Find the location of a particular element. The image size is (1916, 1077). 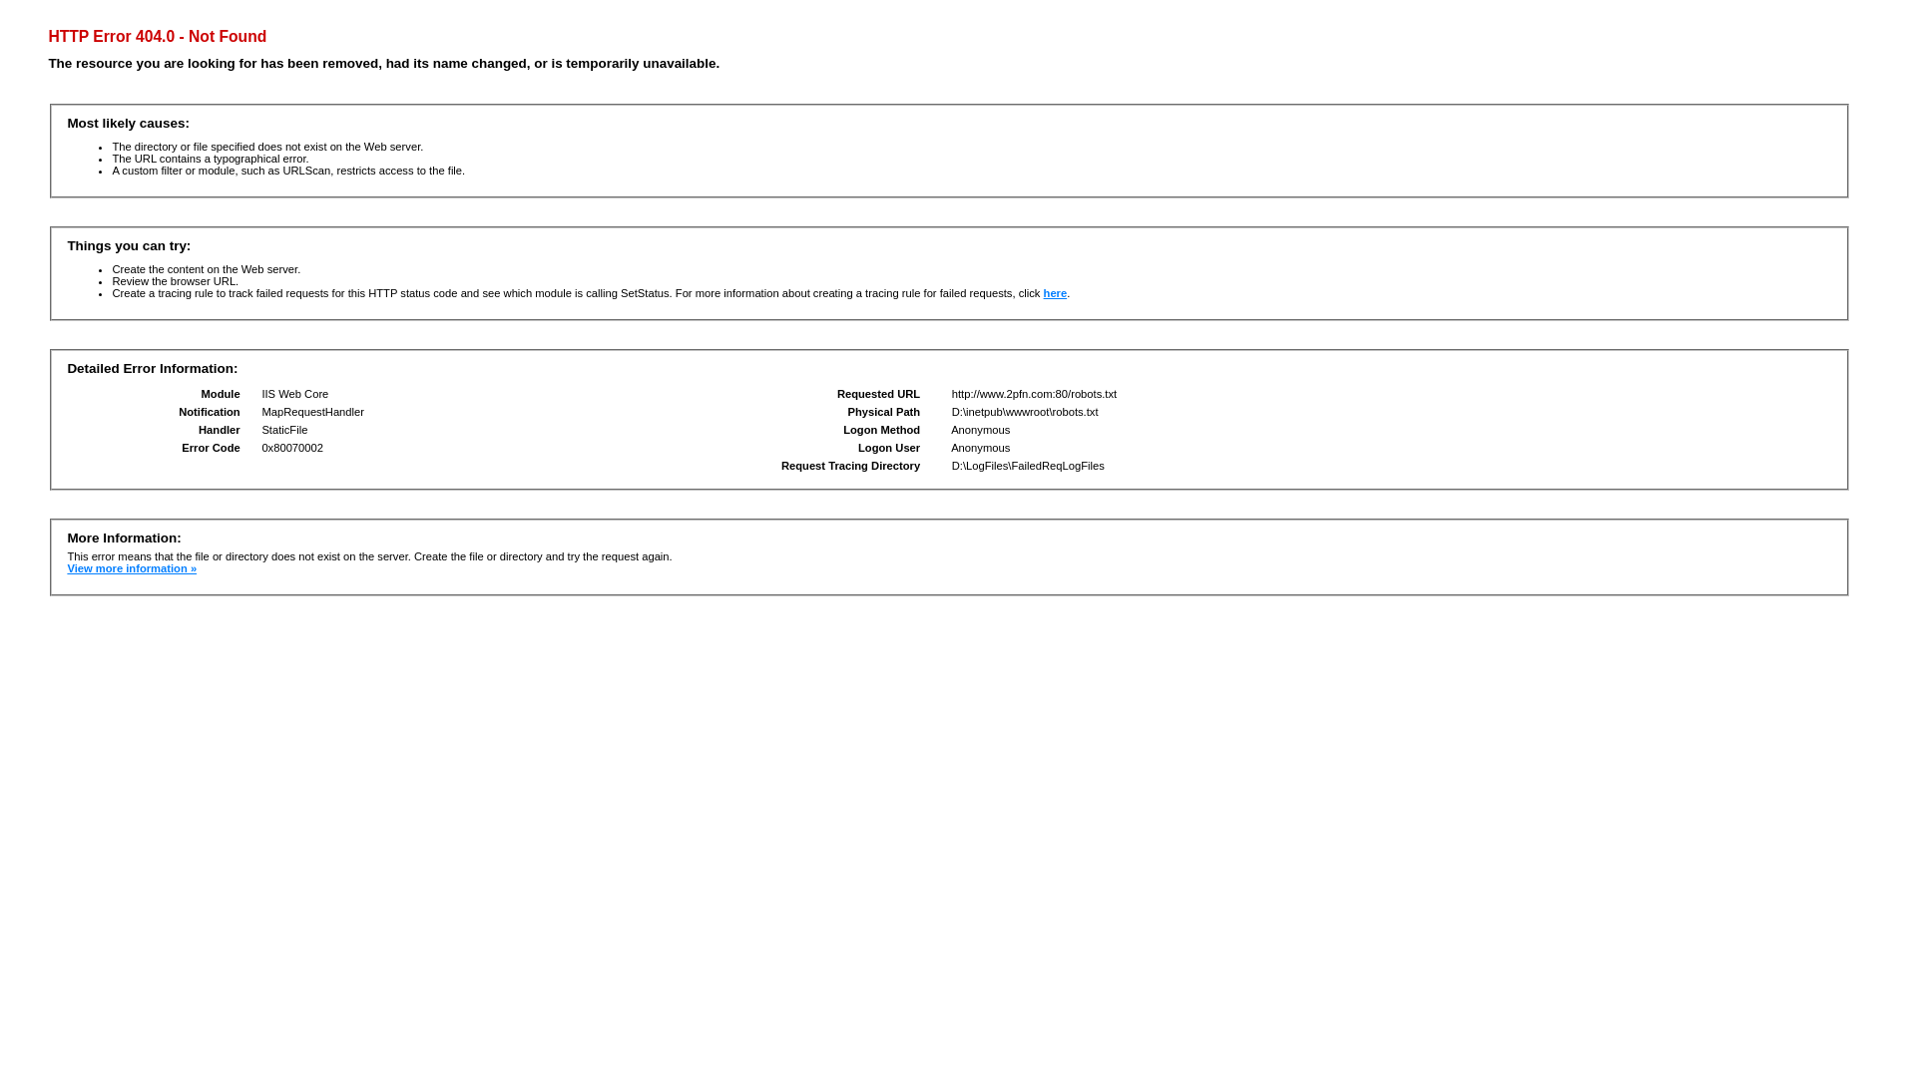

here is located at coordinates (1056, 293).